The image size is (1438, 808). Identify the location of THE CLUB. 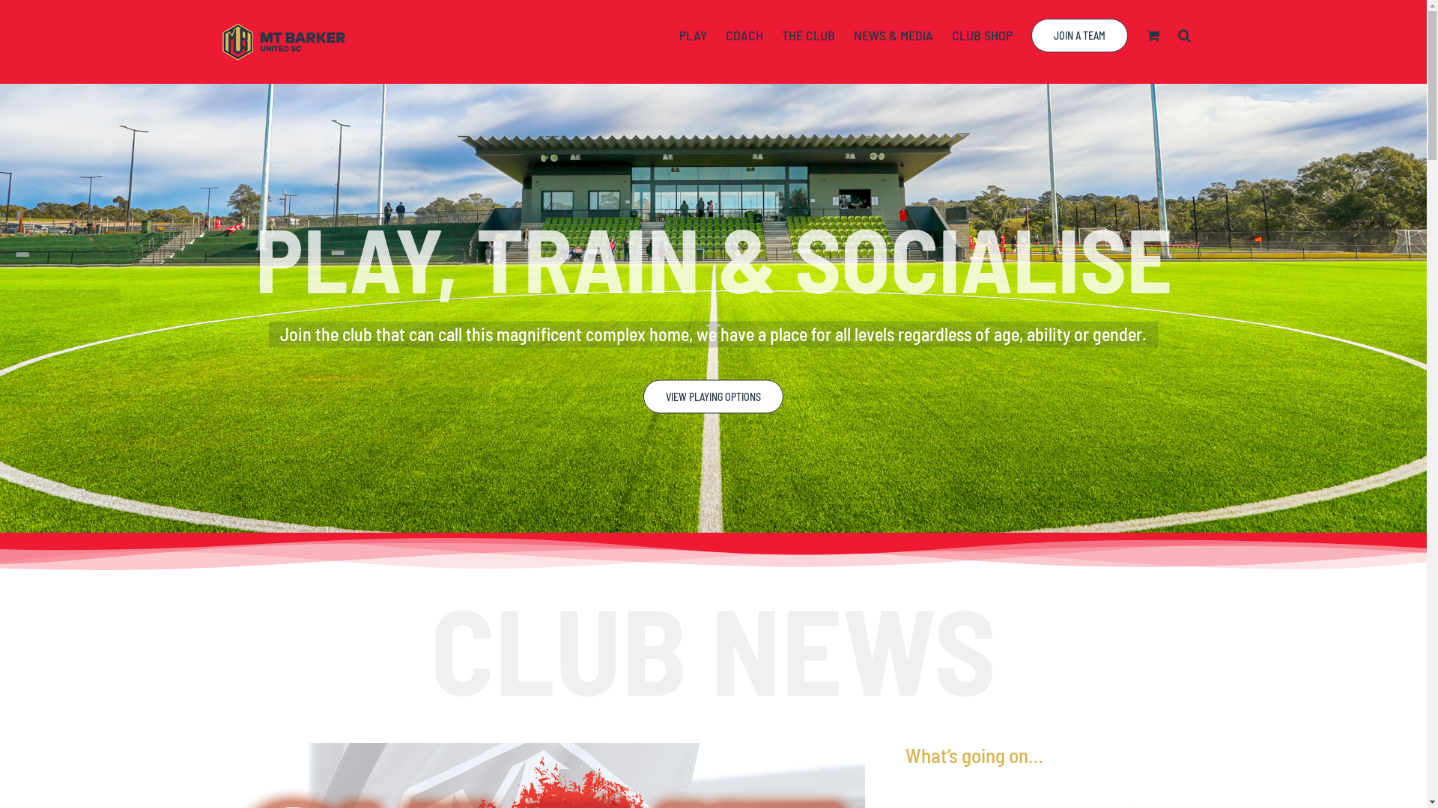
(809, 35).